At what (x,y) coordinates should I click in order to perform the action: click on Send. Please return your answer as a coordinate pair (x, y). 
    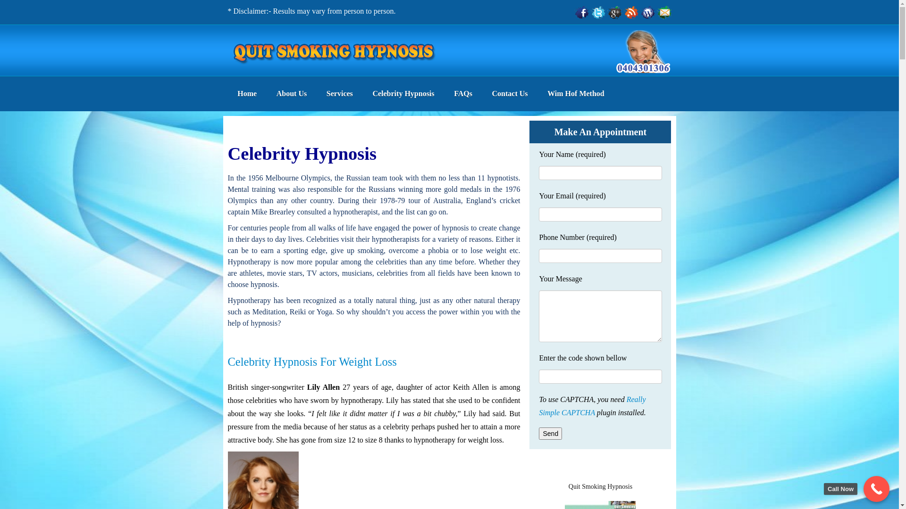
    Looking at the image, I should click on (550, 434).